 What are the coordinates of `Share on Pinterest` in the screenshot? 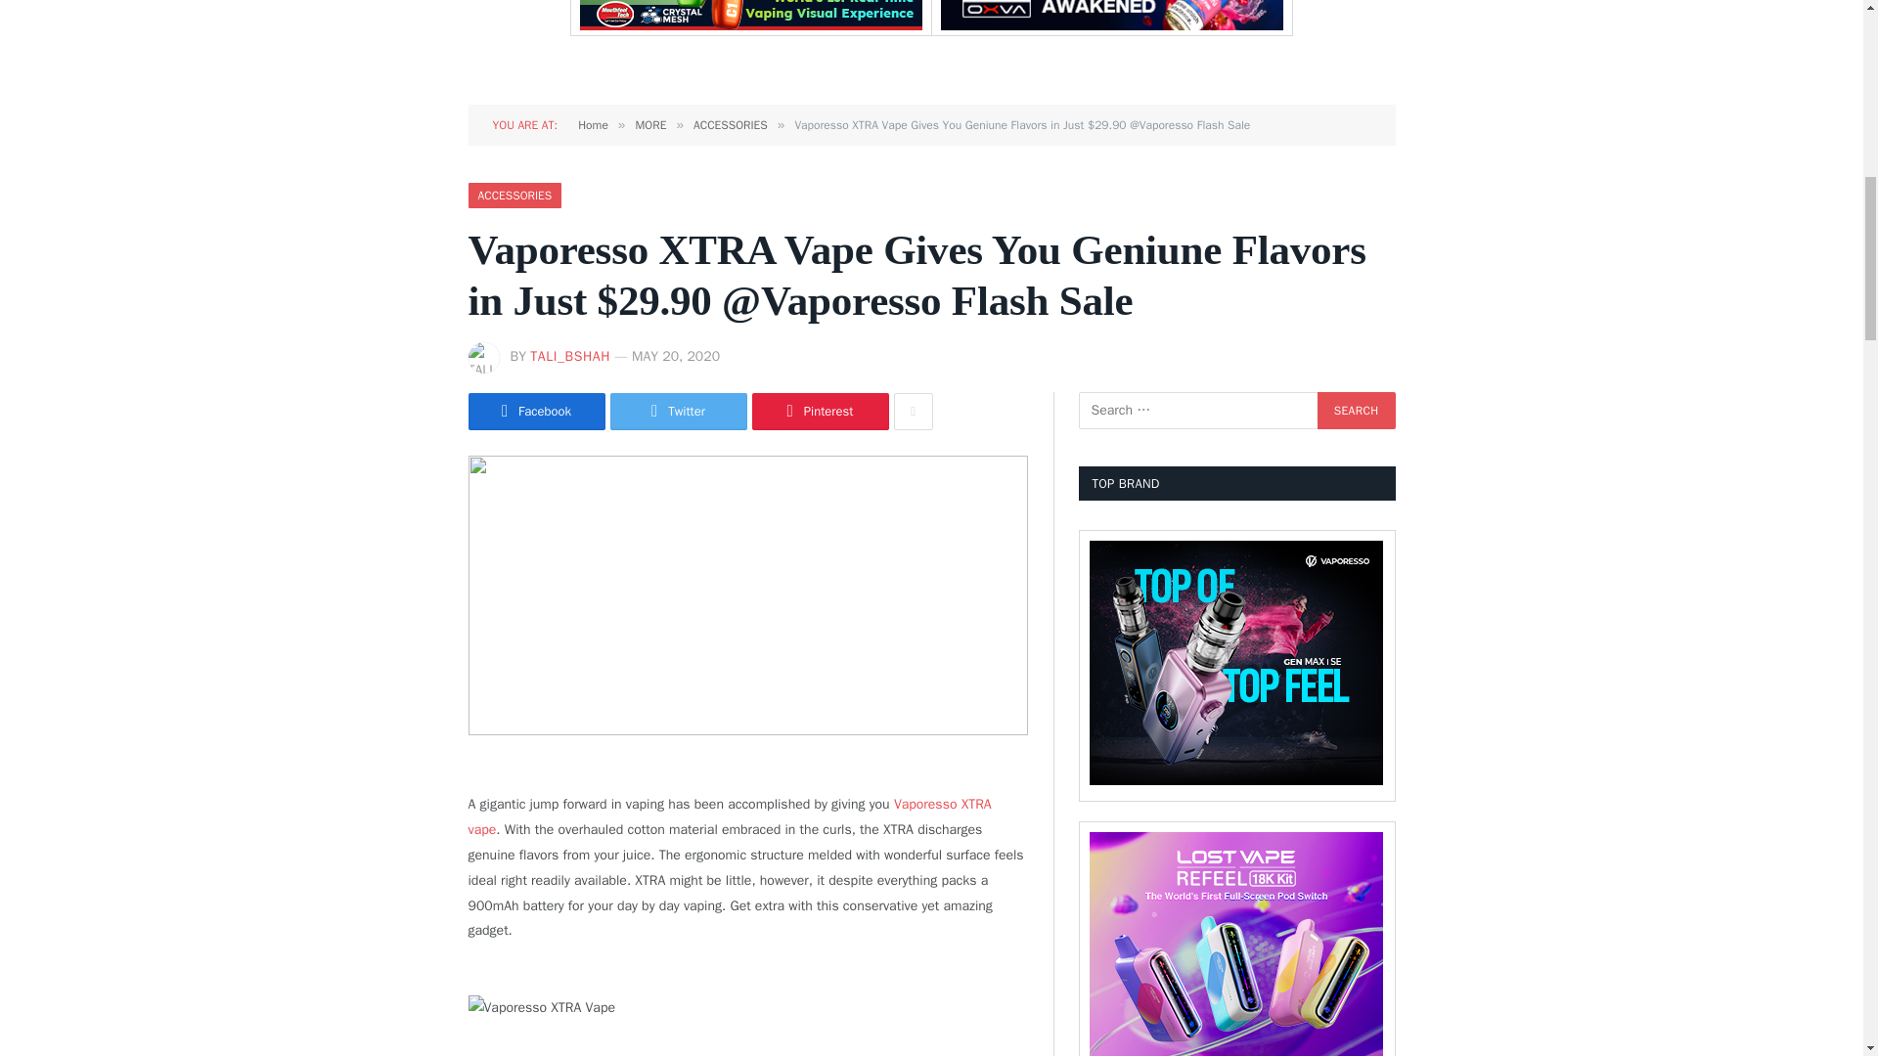 It's located at (820, 411).